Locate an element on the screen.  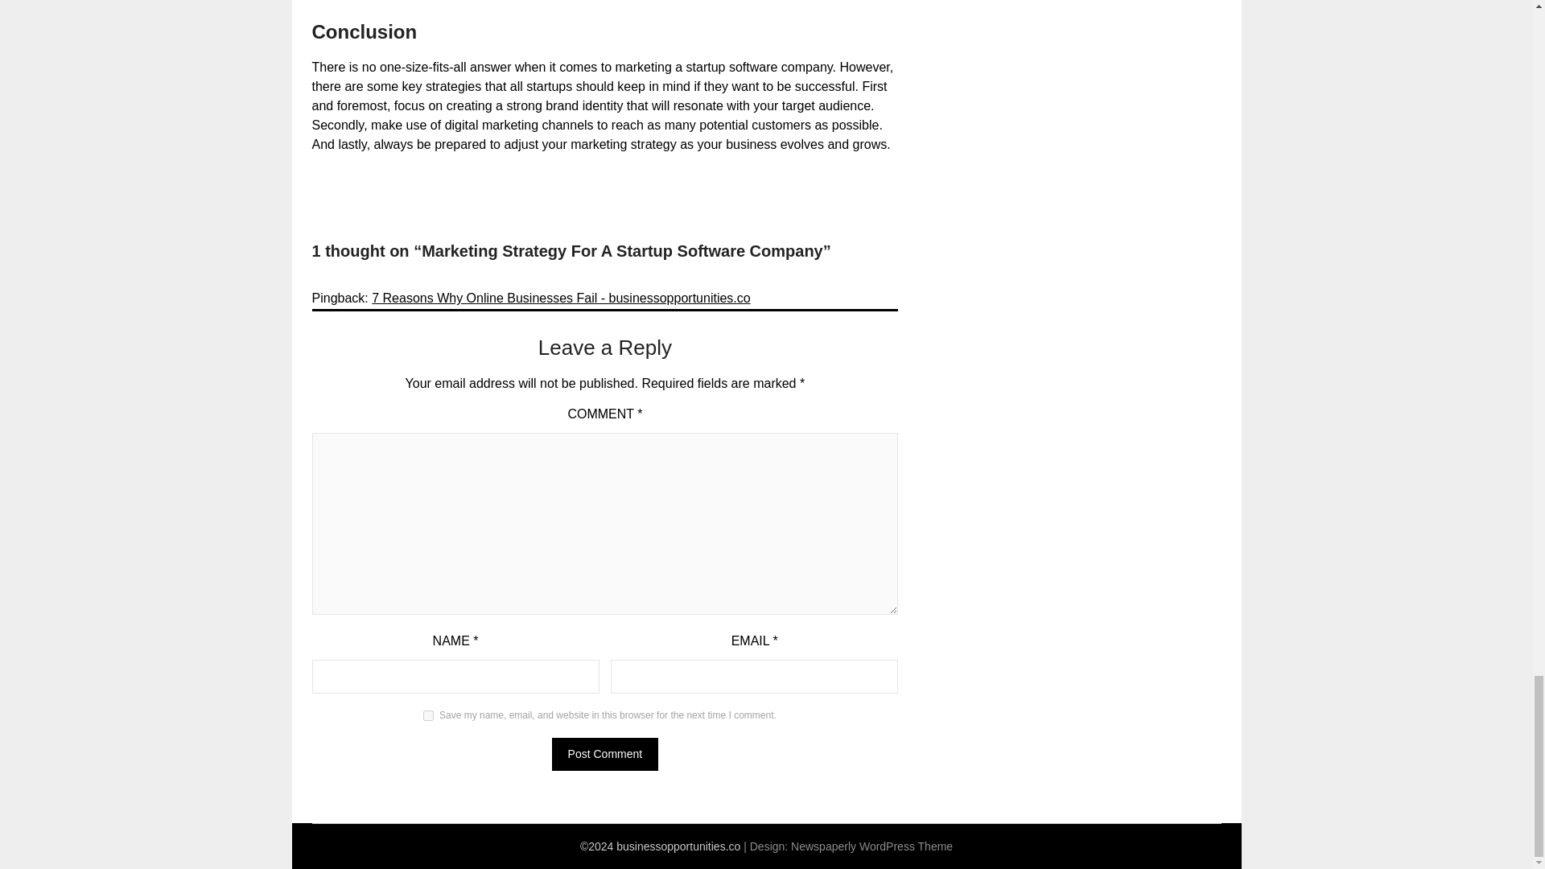
yes is located at coordinates (428, 716).